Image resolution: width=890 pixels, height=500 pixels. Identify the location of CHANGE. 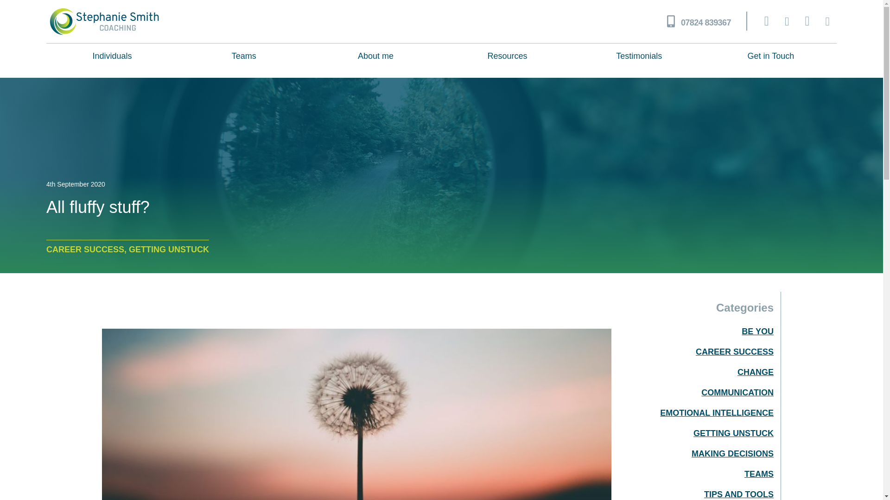
(696, 372).